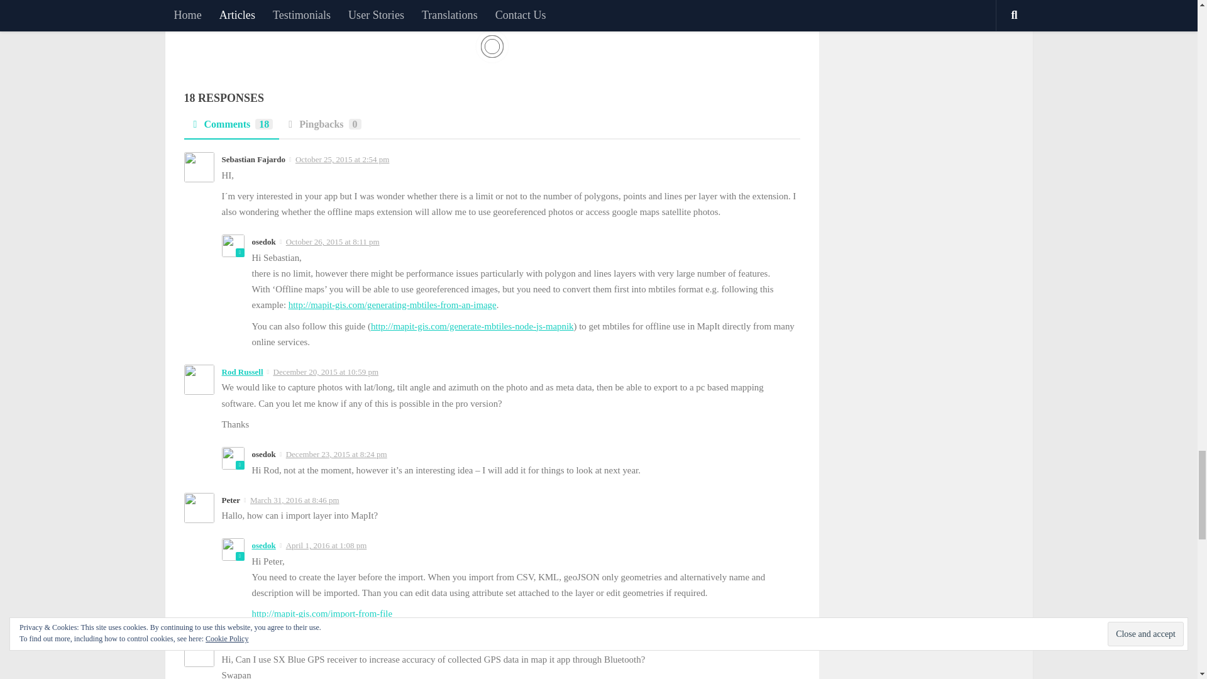  I want to click on Pingbacks0, so click(322, 128).